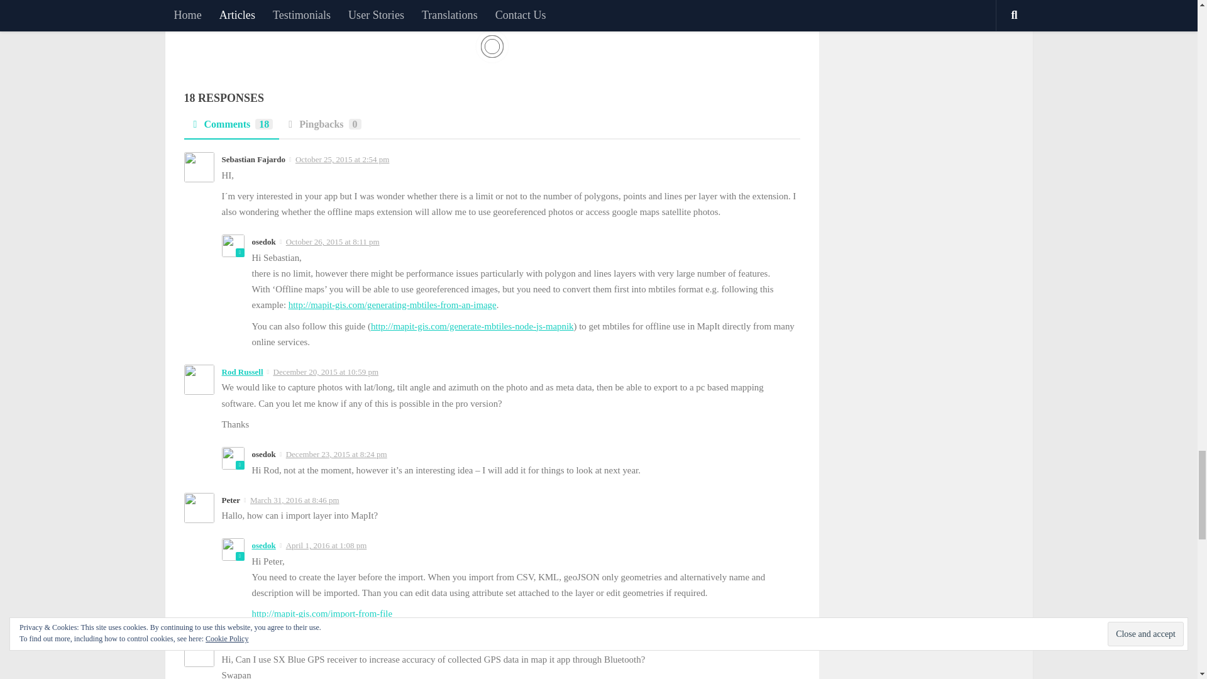  I want to click on Pingbacks0, so click(322, 128).